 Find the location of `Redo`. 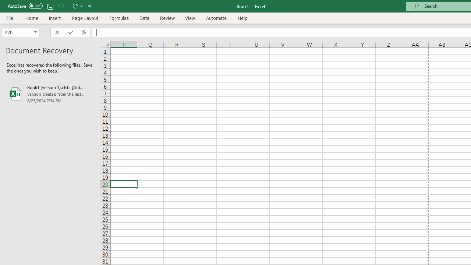

Redo is located at coordinates (75, 6).